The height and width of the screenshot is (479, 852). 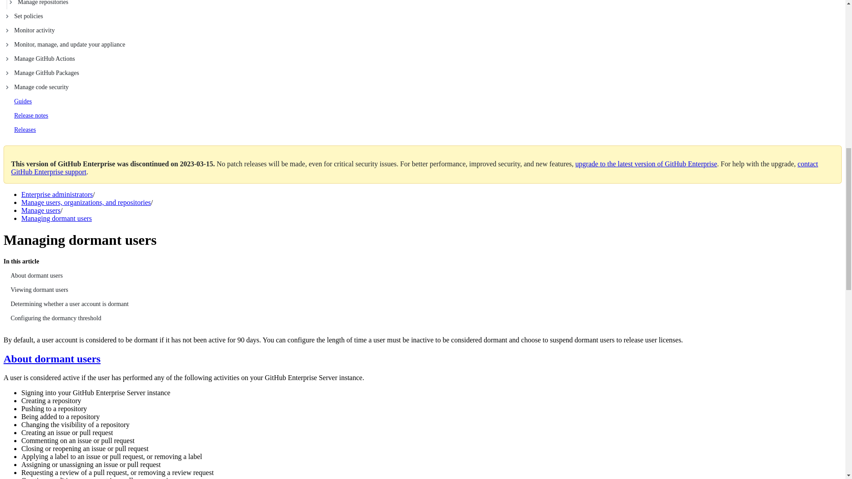 I want to click on 2023-03-15, so click(x=197, y=164).